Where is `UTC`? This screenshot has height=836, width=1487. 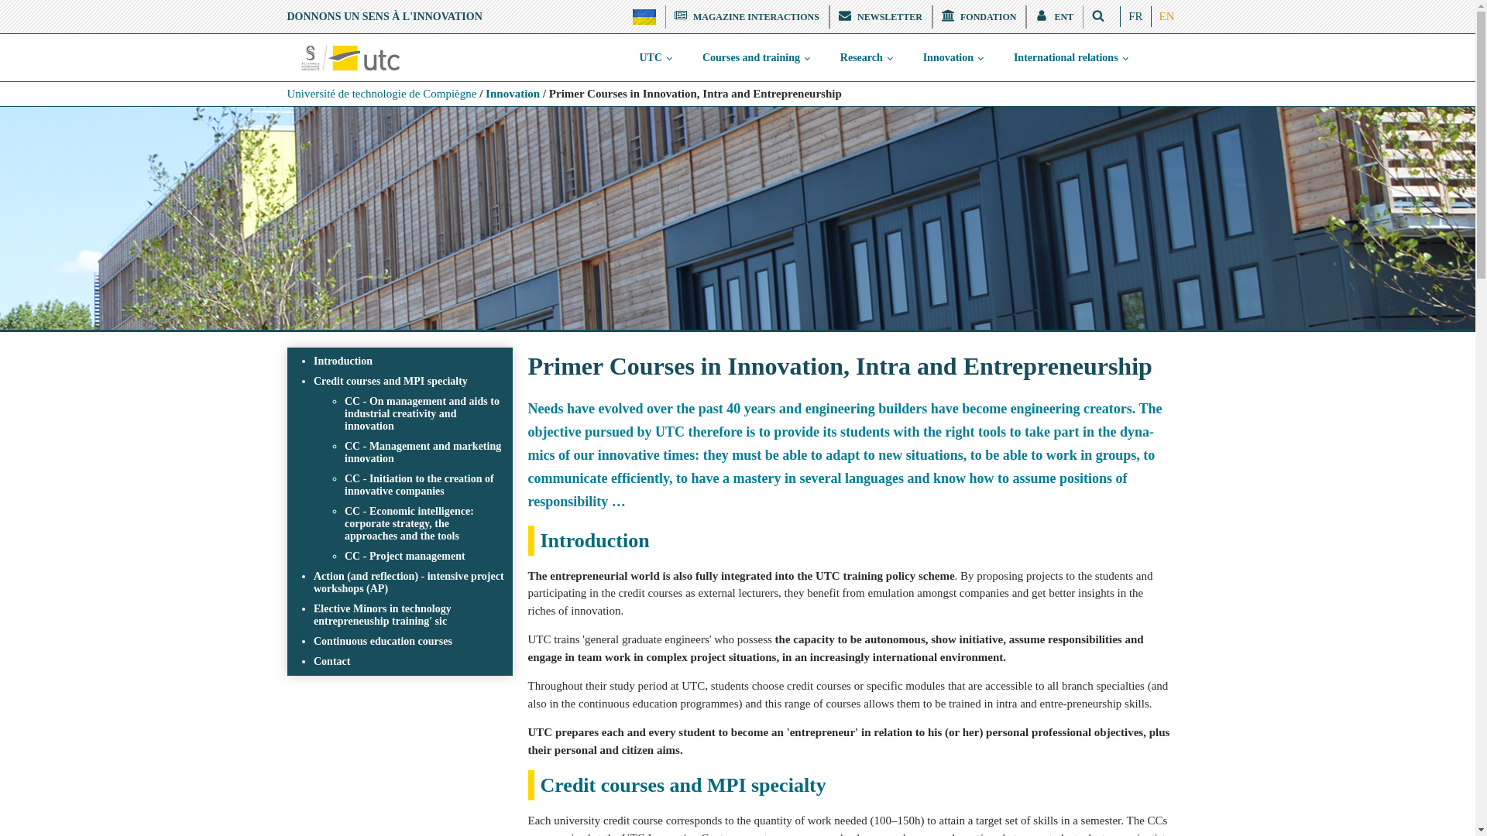
UTC is located at coordinates (654, 57).